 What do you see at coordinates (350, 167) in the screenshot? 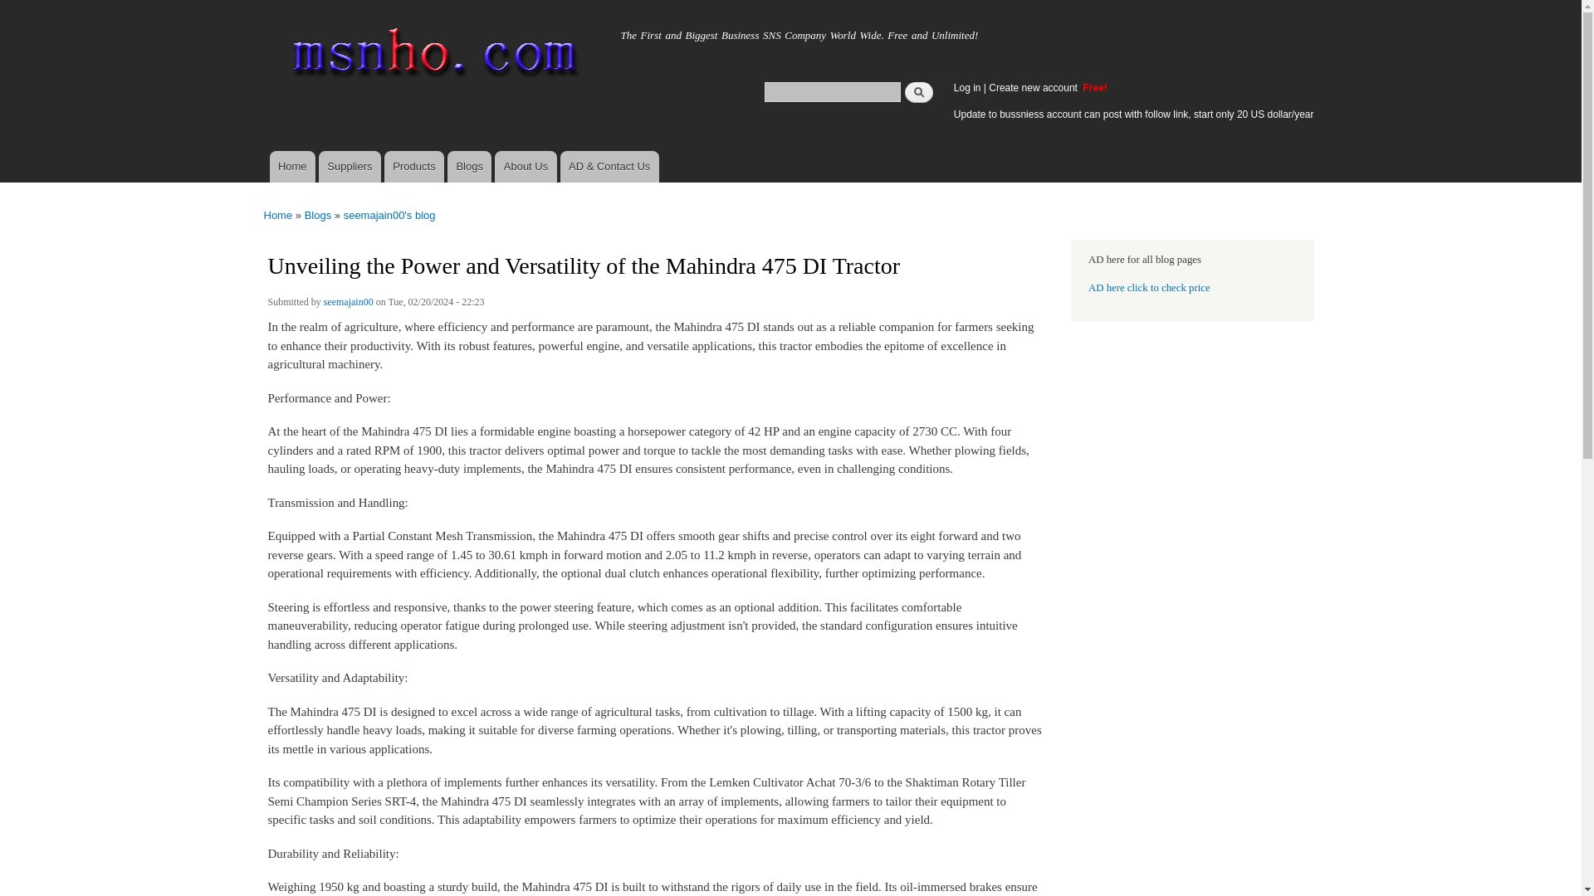
I see `Suppliers` at bounding box center [350, 167].